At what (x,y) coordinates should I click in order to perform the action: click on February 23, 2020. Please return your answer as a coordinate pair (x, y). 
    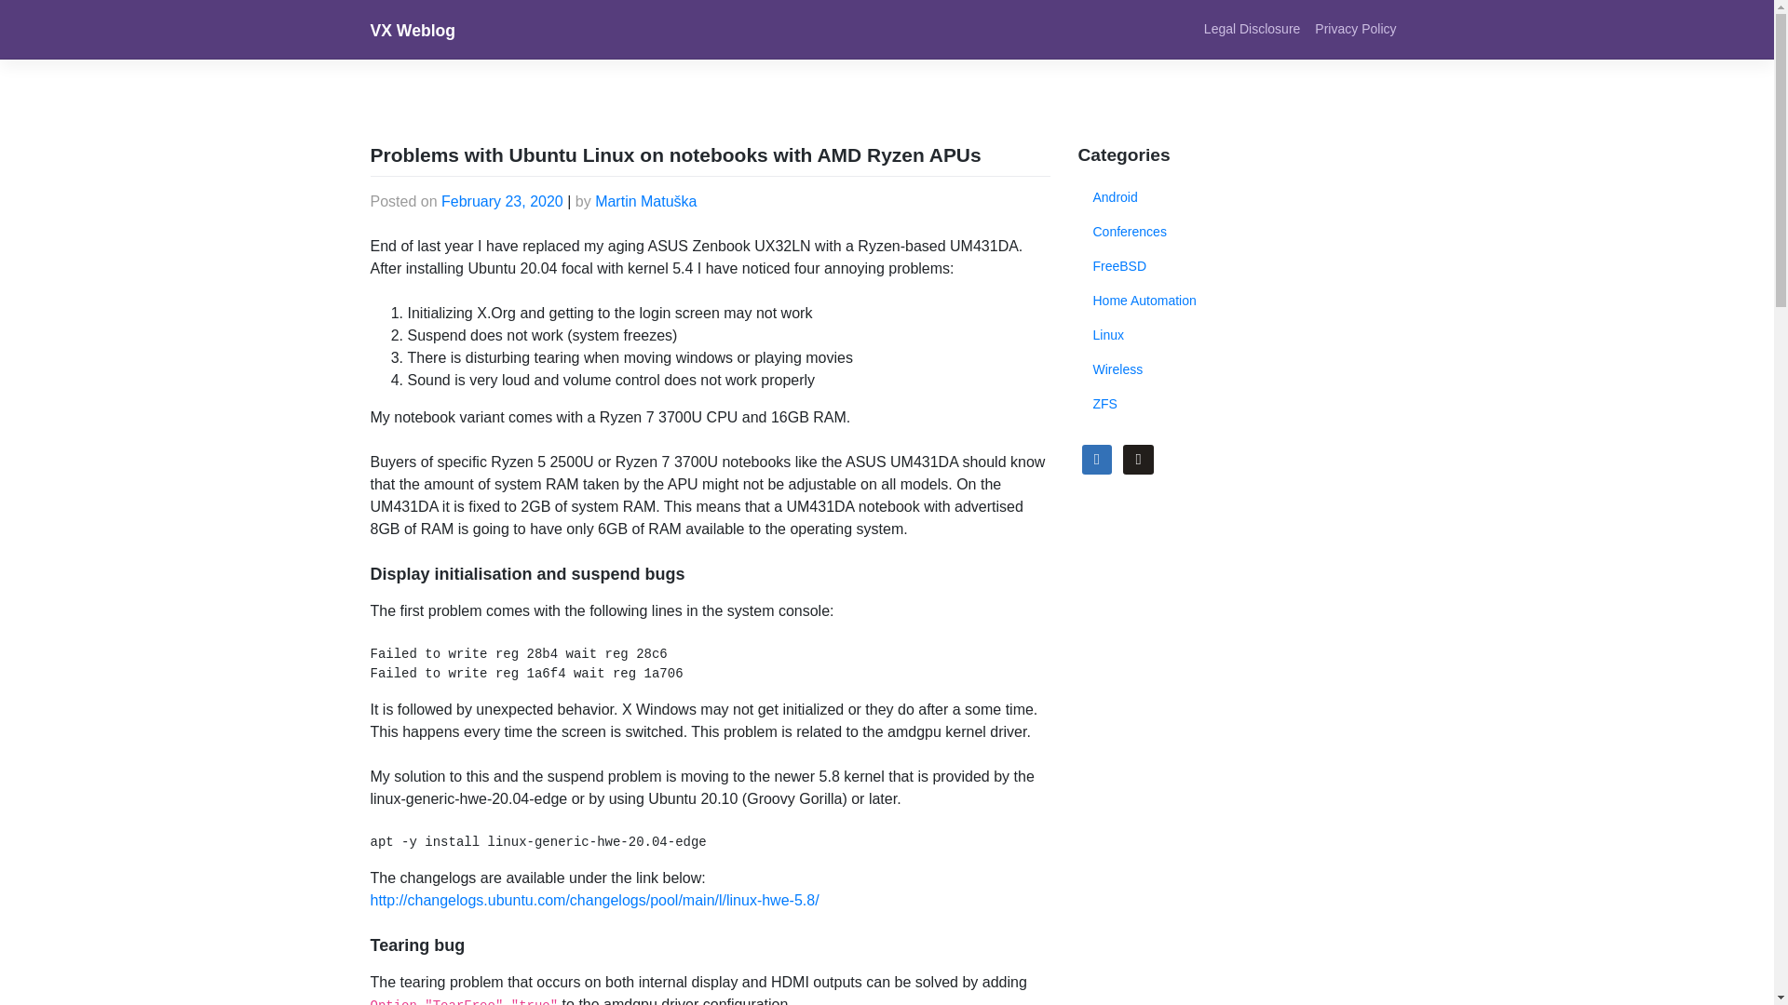
    Looking at the image, I should click on (502, 201).